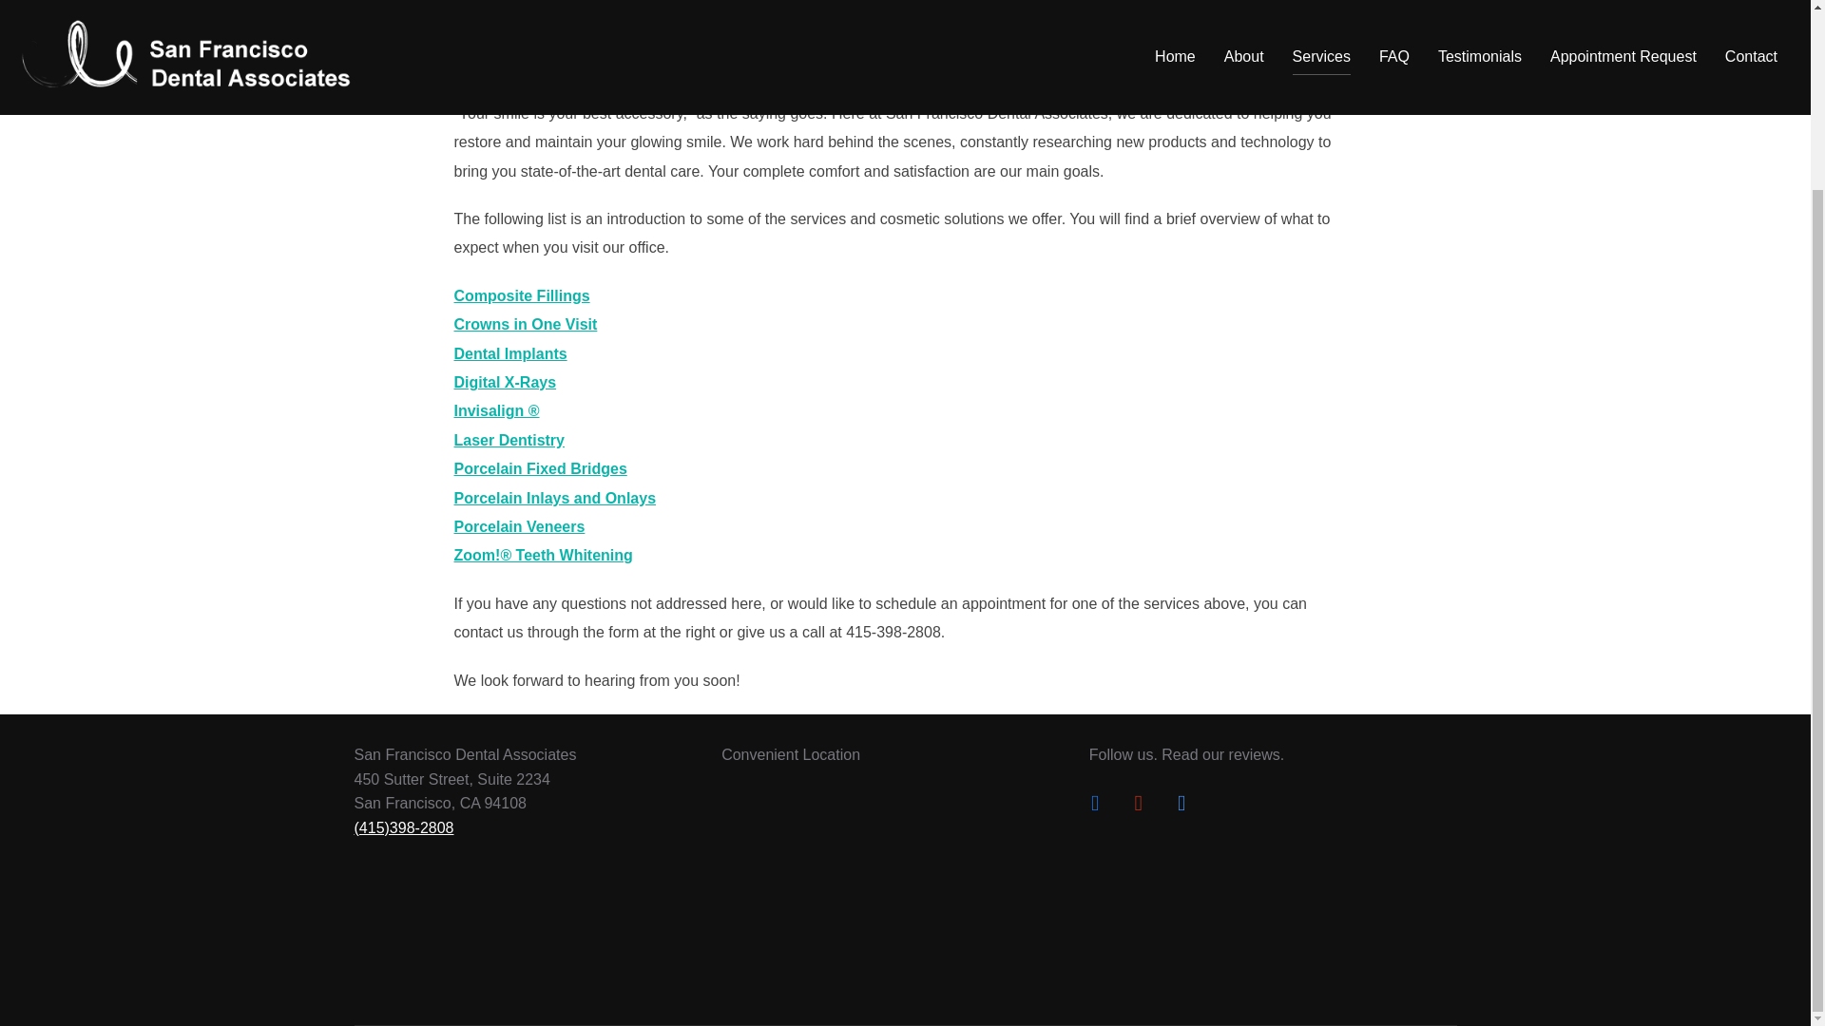 The height and width of the screenshot is (1026, 1825). Describe the element at coordinates (527, 323) in the screenshot. I see `Crowns in One Visit` at that location.